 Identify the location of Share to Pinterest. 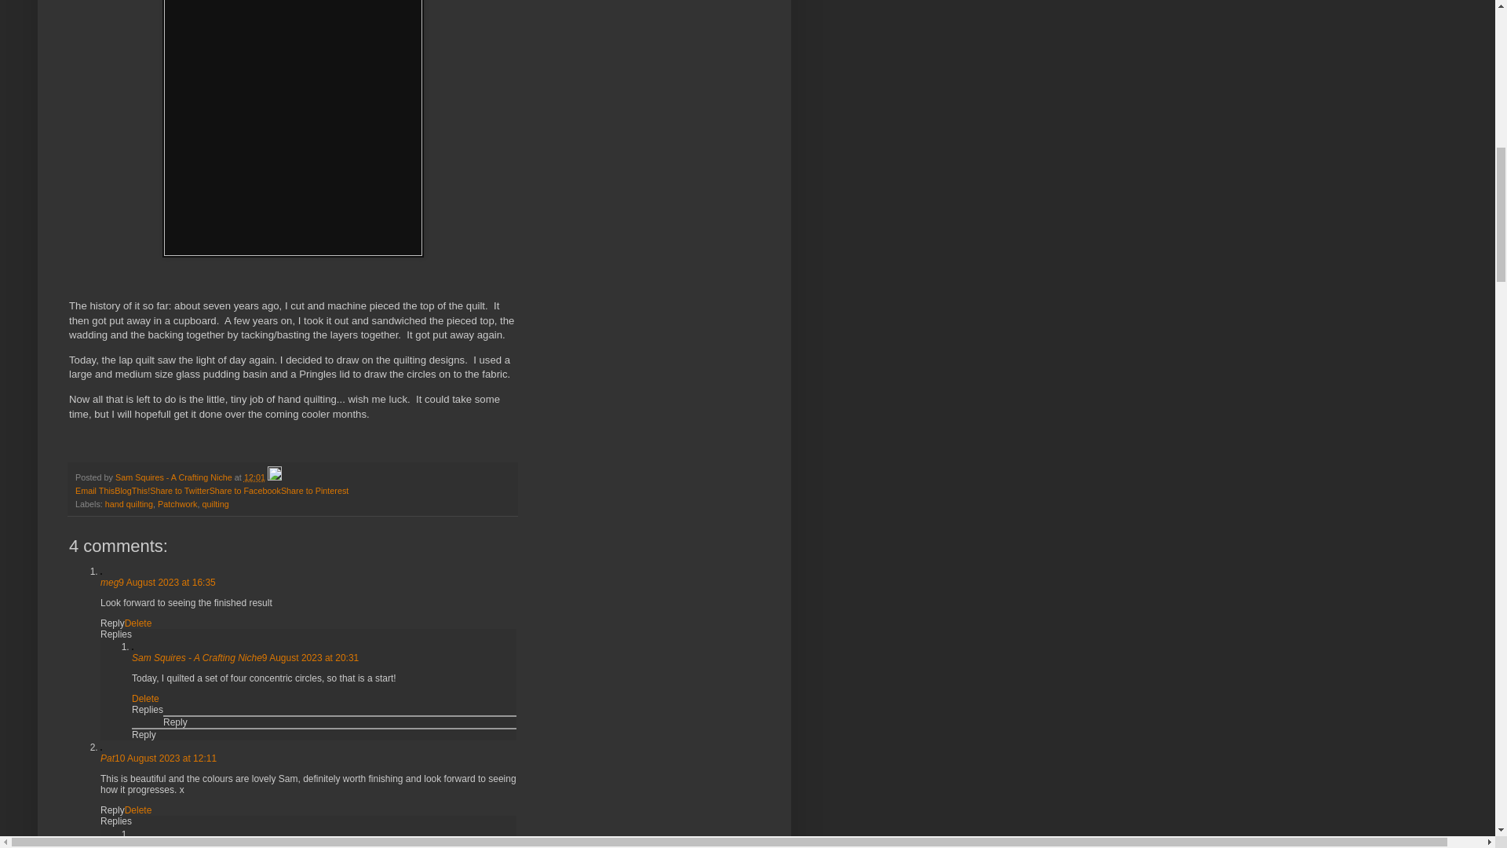
(314, 490).